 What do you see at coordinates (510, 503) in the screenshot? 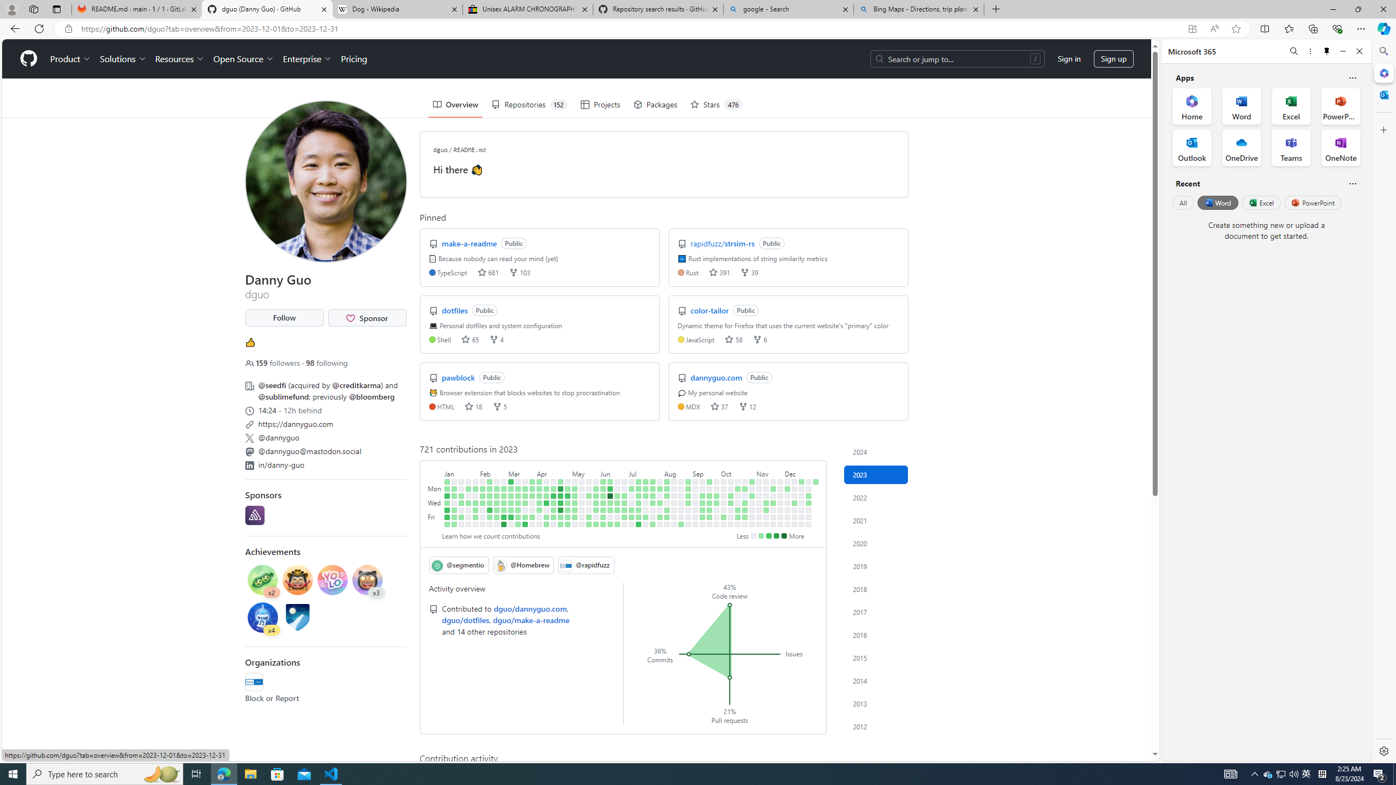
I see `1 contribution on March 8th.` at bounding box center [510, 503].